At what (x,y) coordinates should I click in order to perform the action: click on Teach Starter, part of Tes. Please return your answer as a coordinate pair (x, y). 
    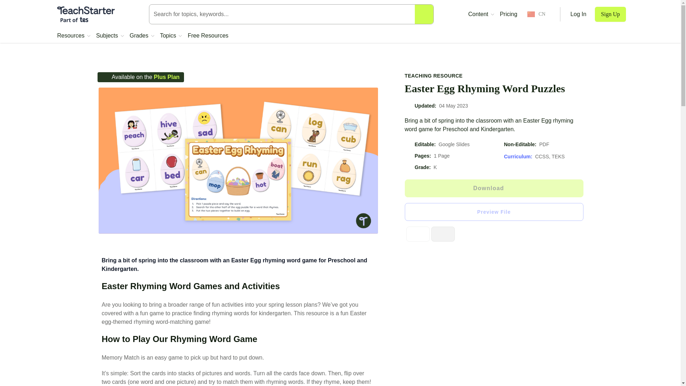
    Looking at the image, I should click on (86, 14).